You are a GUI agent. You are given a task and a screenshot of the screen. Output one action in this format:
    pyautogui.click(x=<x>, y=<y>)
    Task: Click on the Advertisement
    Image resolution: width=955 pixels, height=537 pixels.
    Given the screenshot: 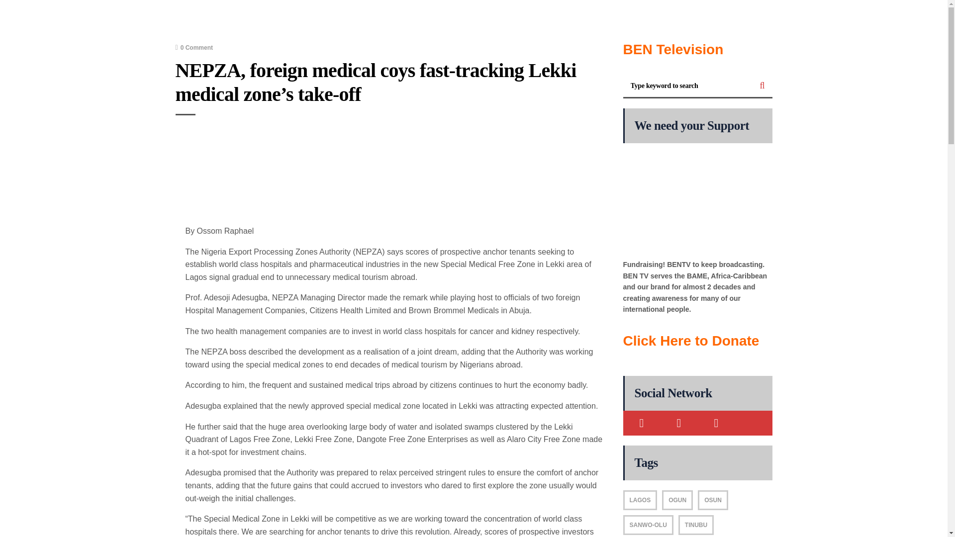 What is the action you would take?
    pyautogui.click(x=394, y=175)
    